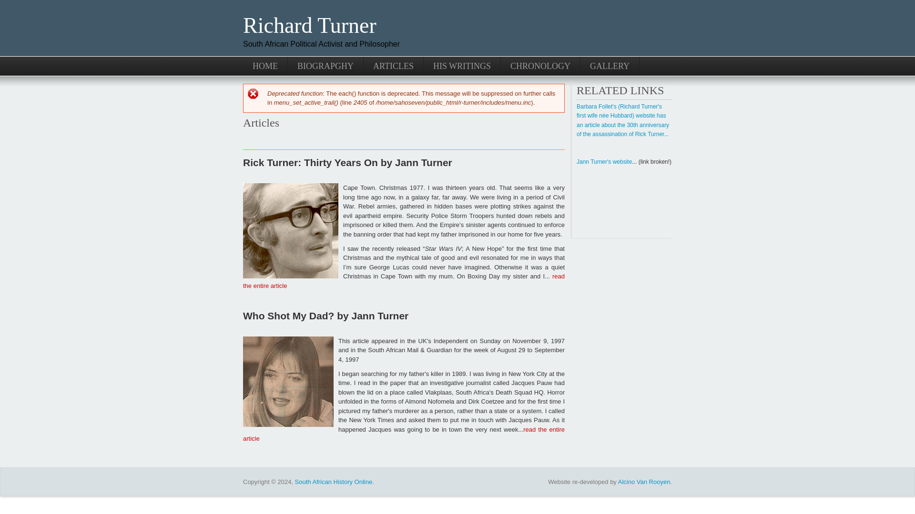 The width and height of the screenshot is (915, 514). What do you see at coordinates (604, 161) in the screenshot?
I see `Jann Turner's website` at bounding box center [604, 161].